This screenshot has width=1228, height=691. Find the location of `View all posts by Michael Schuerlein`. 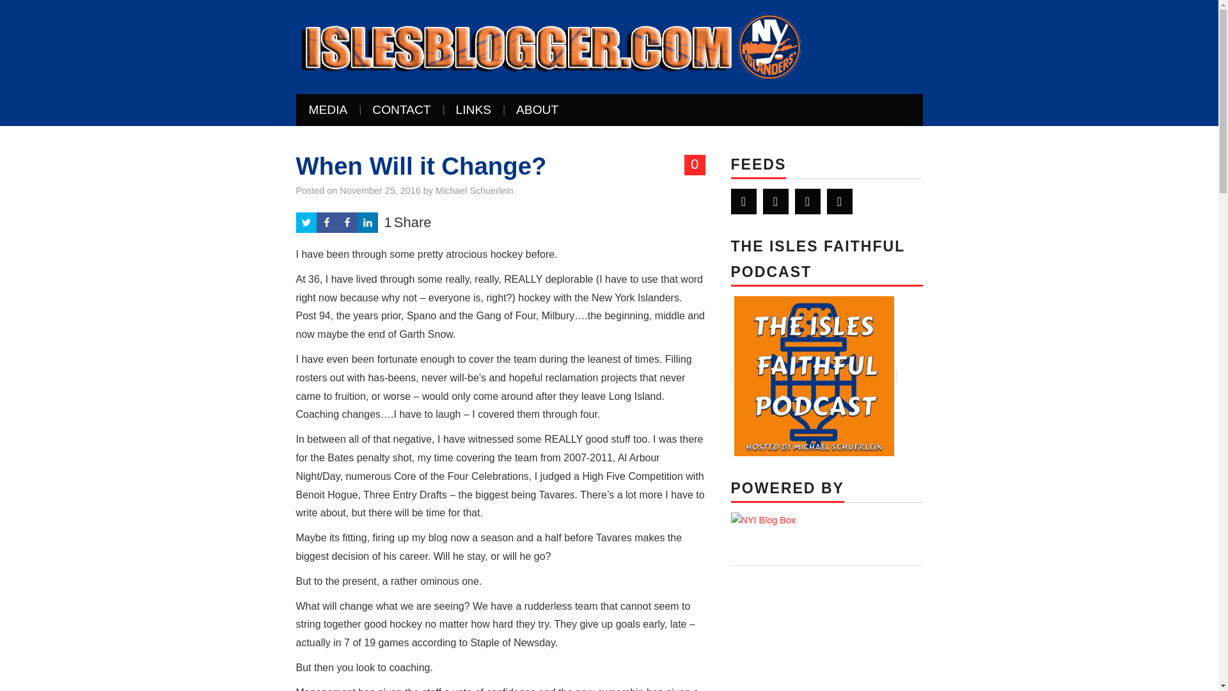

View all posts by Michael Schuerlein is located at coordinates (475, 191).